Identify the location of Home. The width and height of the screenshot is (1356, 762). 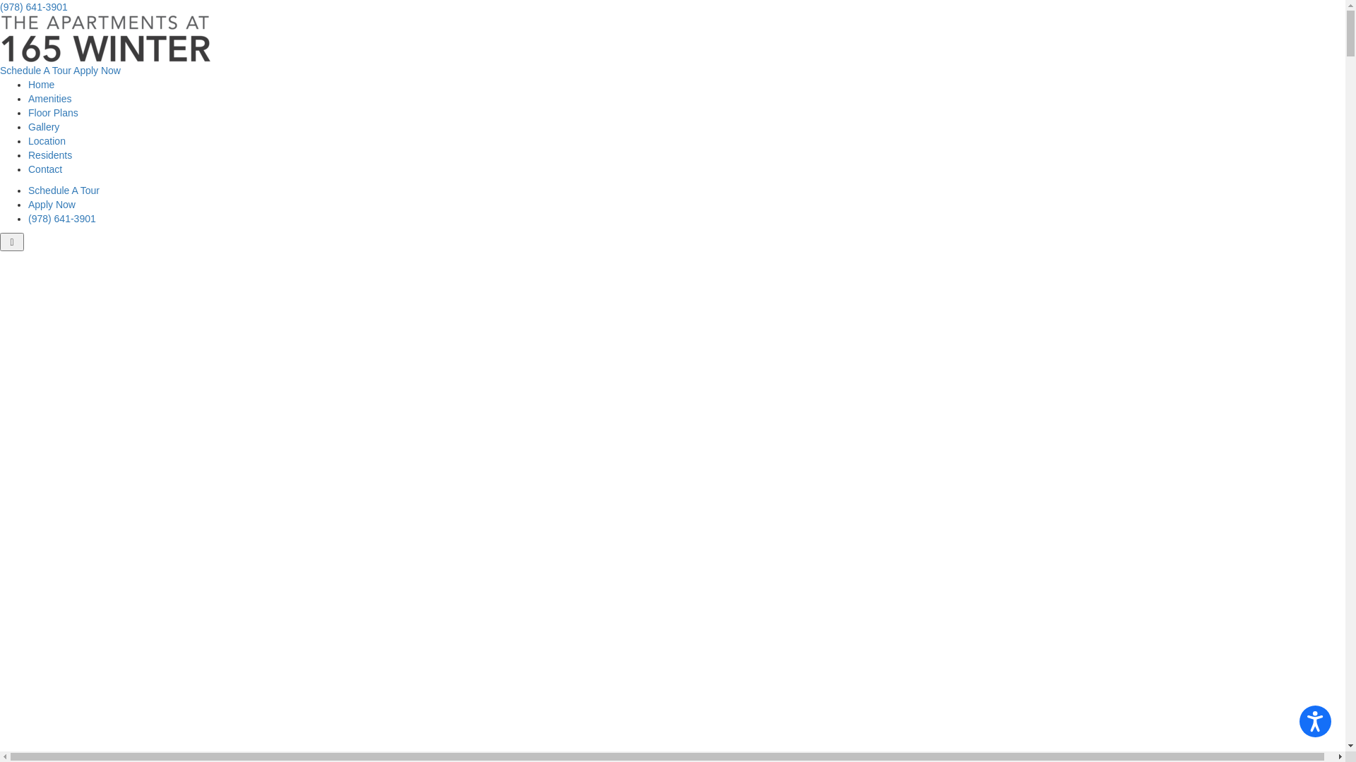
(106, 38).